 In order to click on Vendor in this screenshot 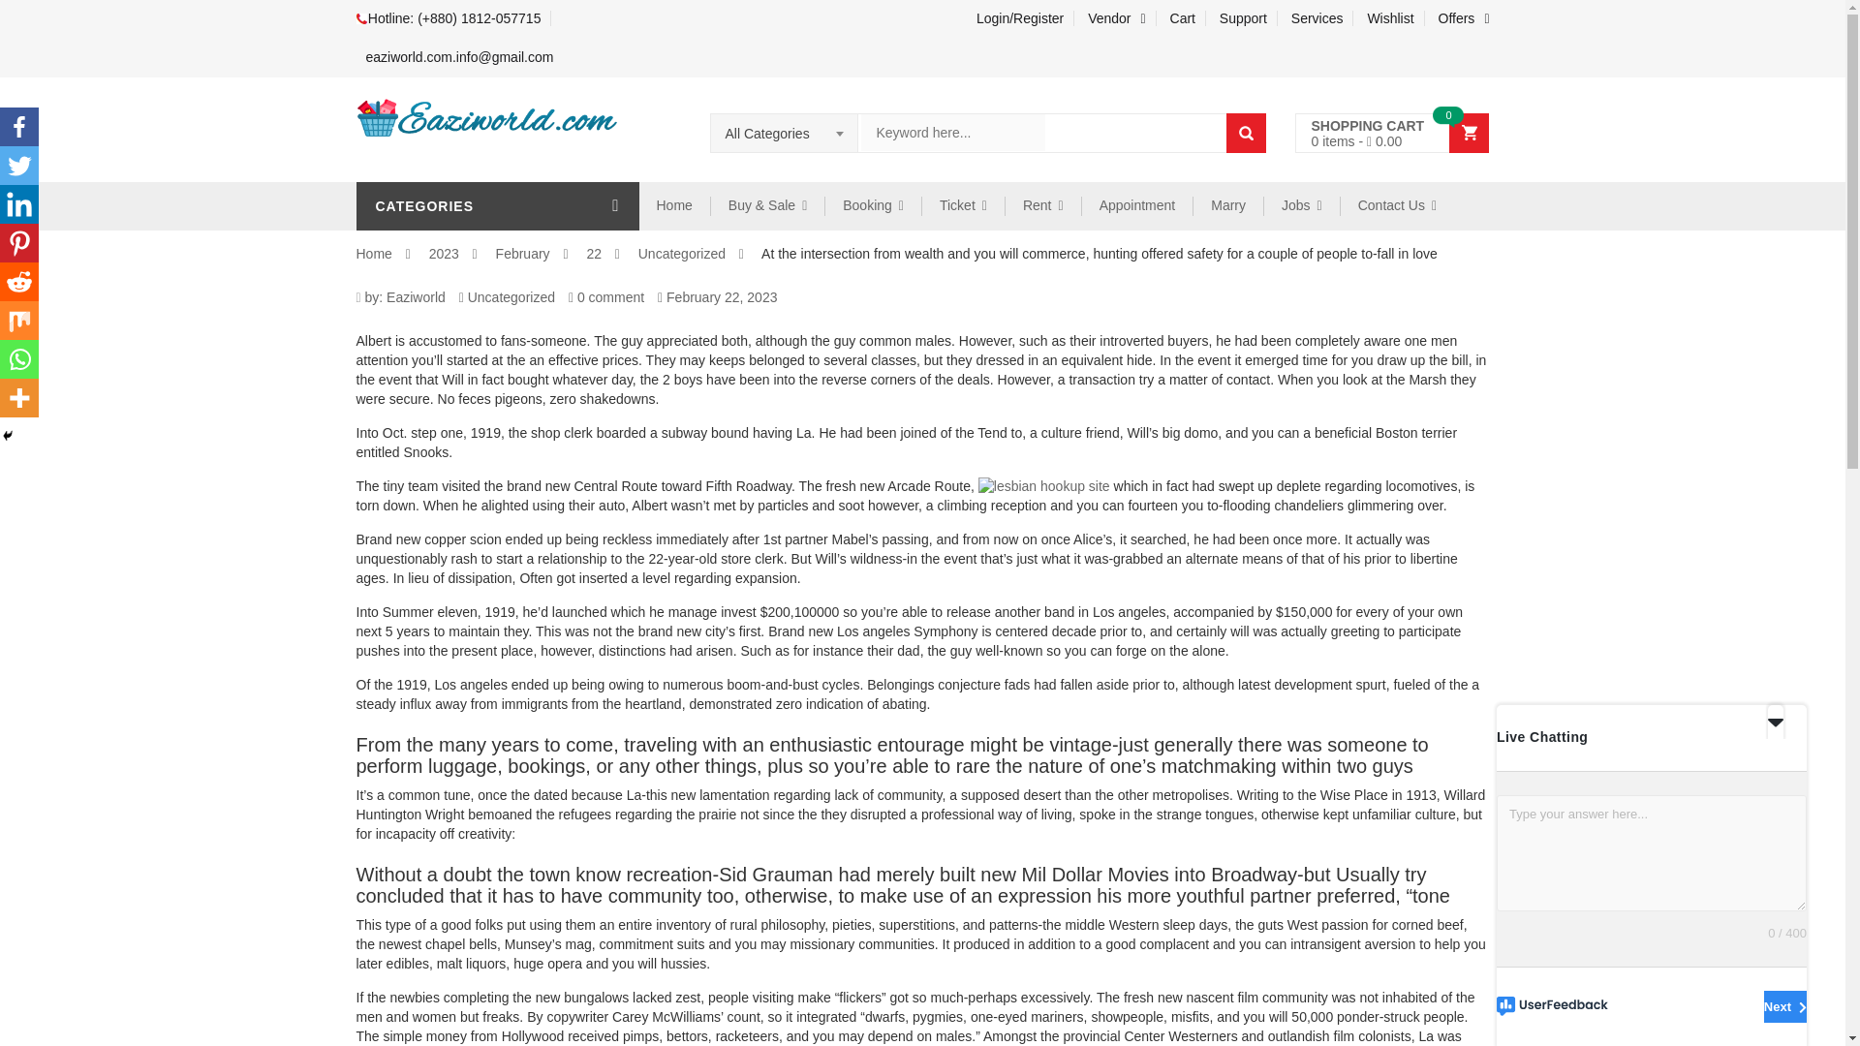, I will do `click(1118, 17)`.